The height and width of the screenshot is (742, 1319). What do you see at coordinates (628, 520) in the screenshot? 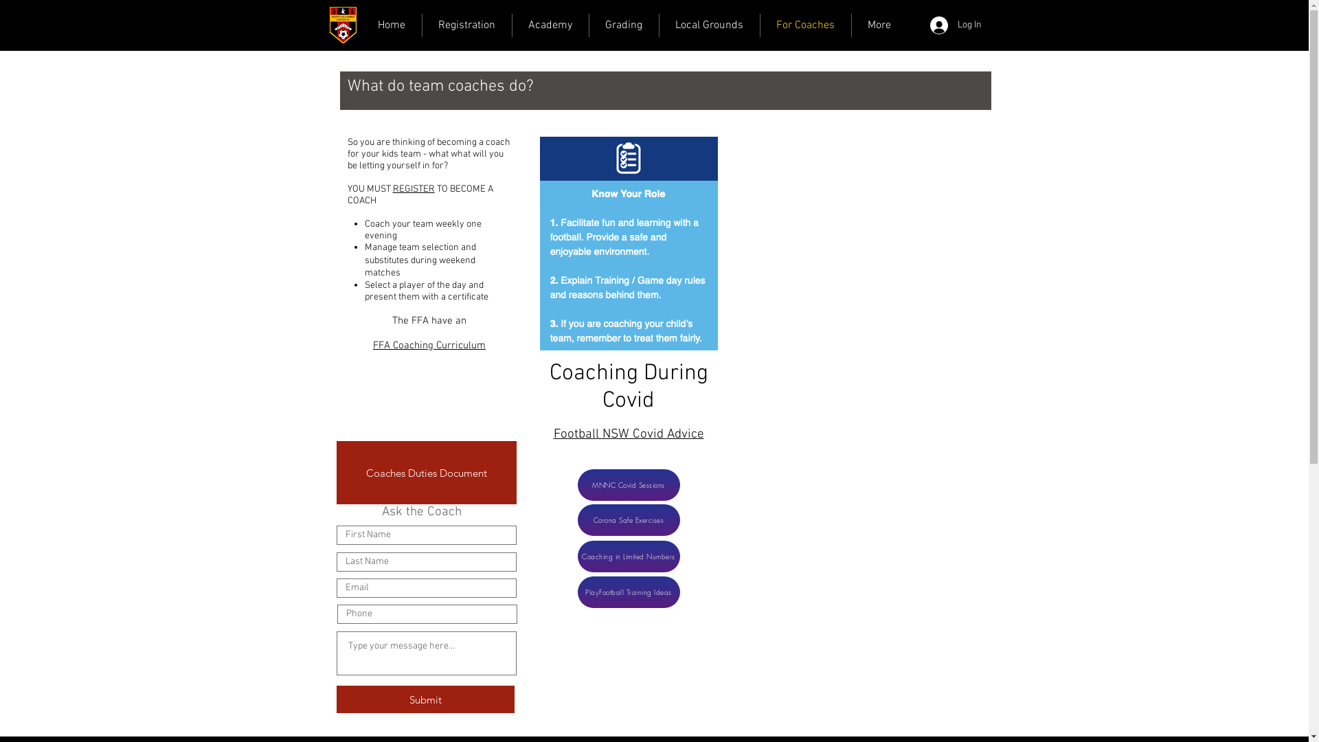
I see `Corona Safe Exercises` at bounding box center [628, 520].